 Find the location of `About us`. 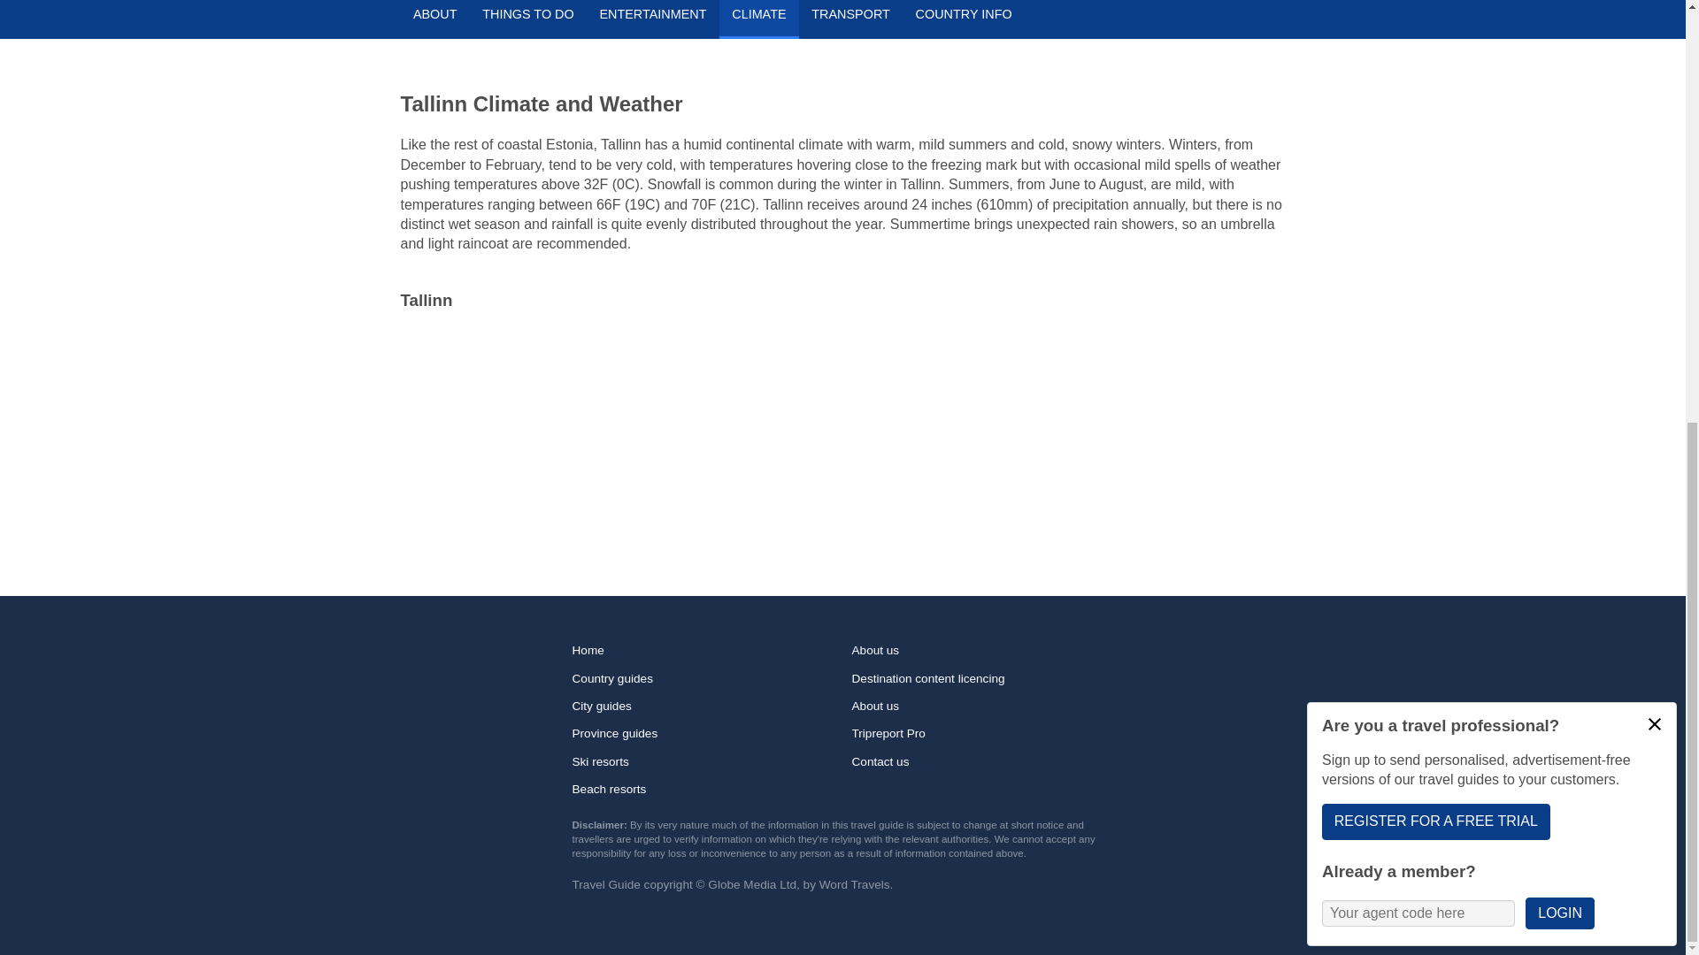

About us is located at coordinates (981, 651).